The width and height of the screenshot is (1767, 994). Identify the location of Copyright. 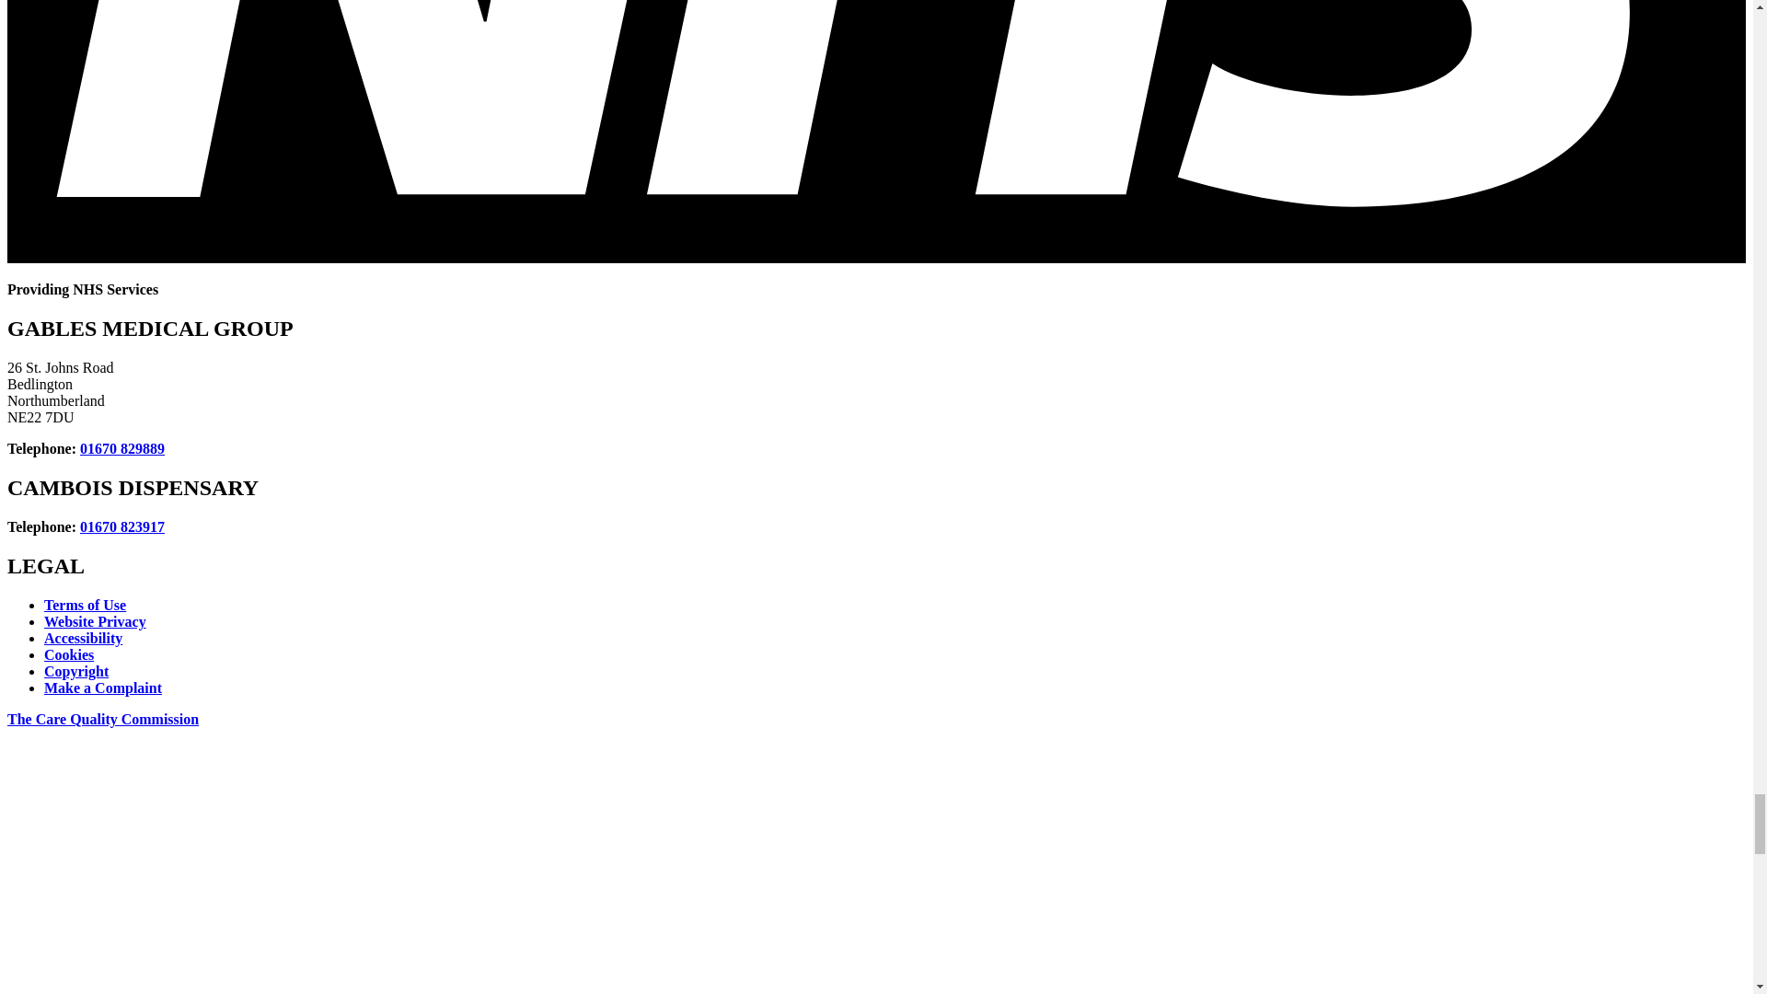
(75, 671).